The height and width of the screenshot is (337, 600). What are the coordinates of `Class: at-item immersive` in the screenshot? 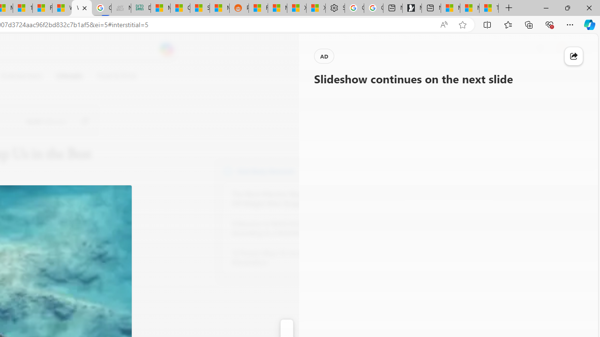 It's located at (574, 56).